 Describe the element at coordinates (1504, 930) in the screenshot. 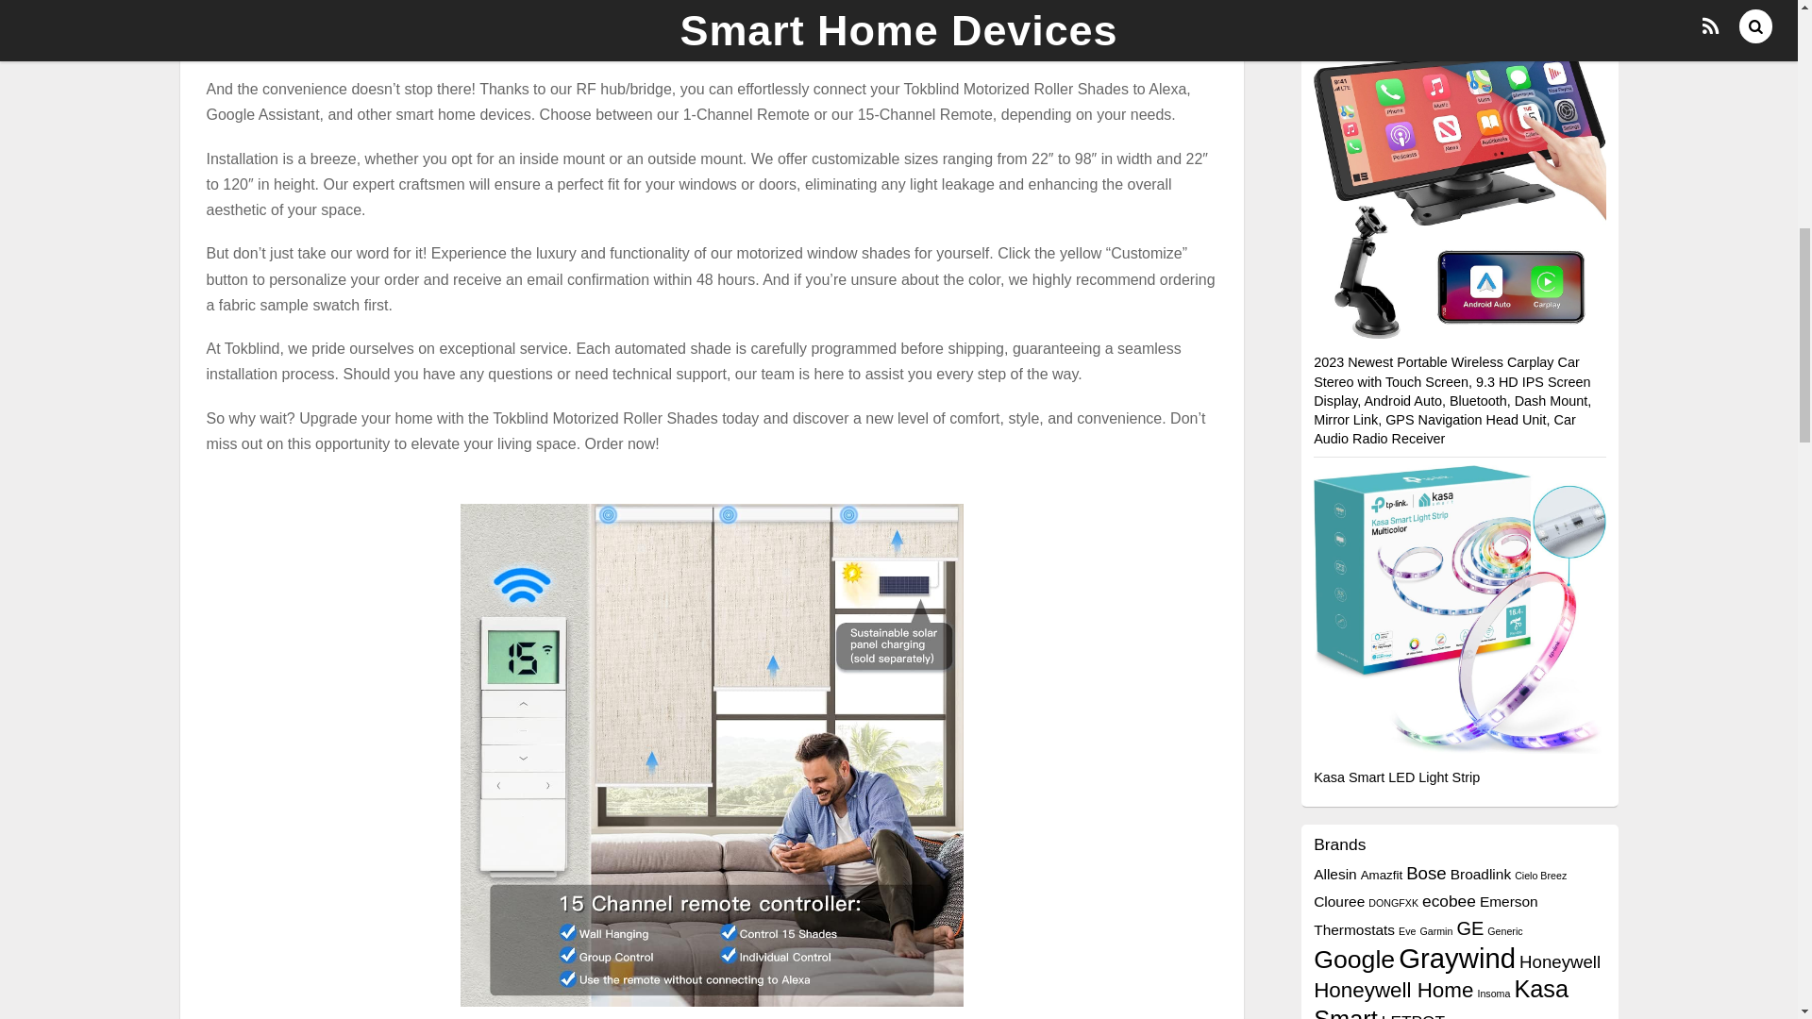

I see `Generic` at that location.